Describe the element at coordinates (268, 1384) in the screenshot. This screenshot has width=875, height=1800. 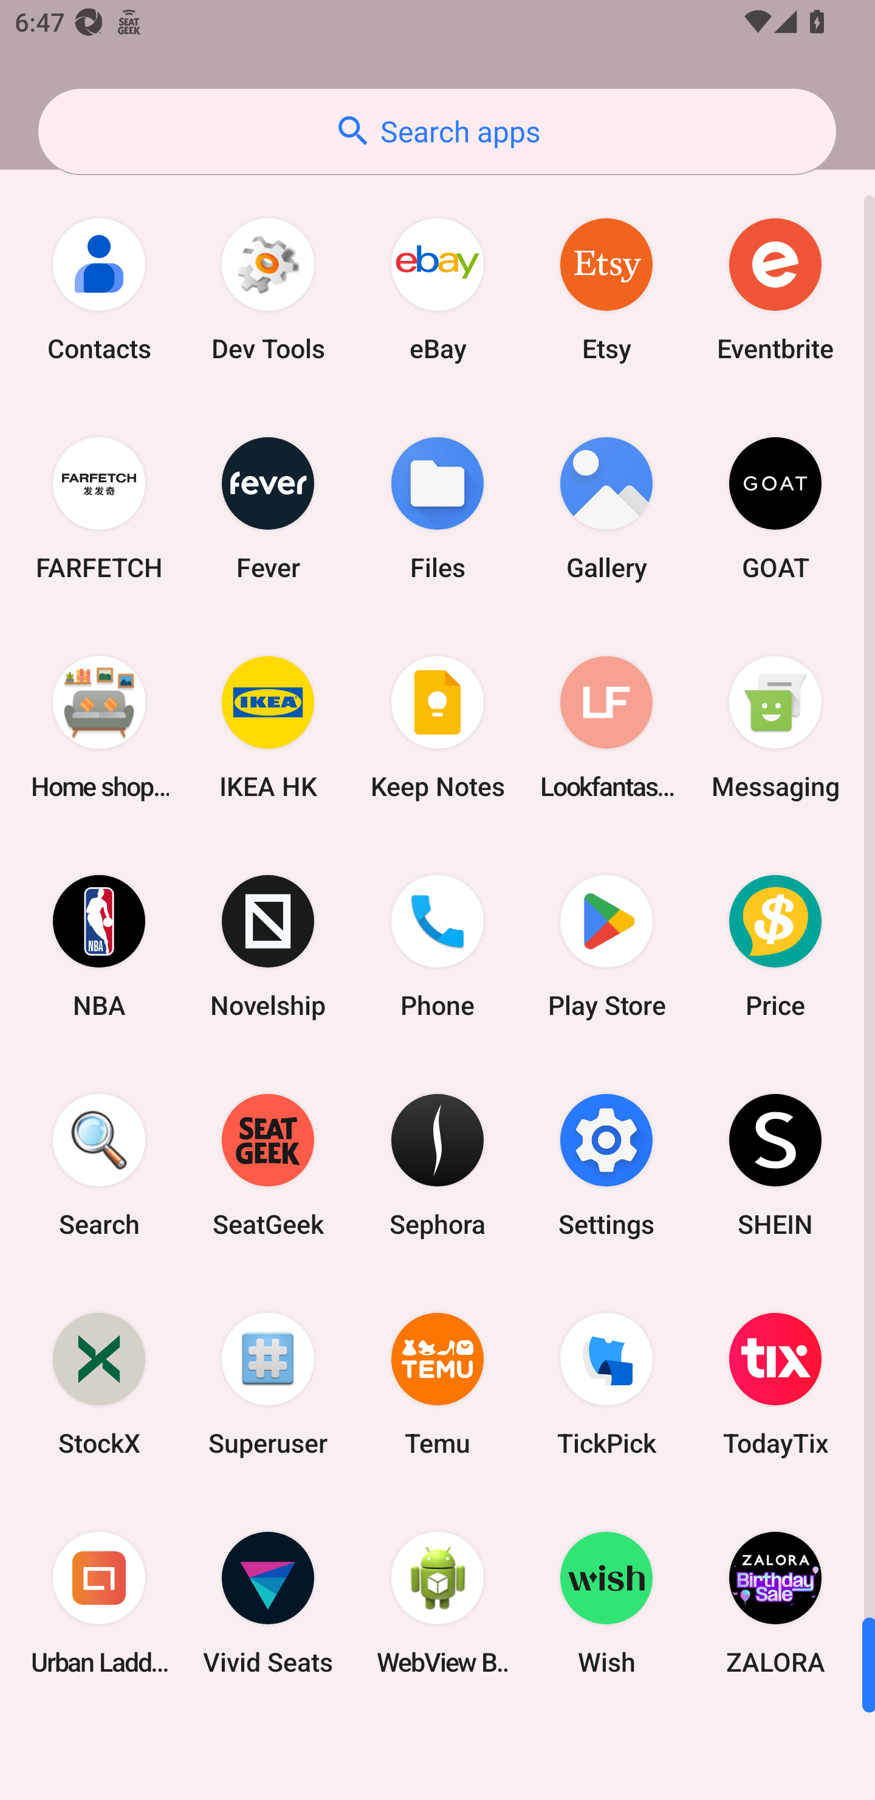
I see `Superuser` at that location.